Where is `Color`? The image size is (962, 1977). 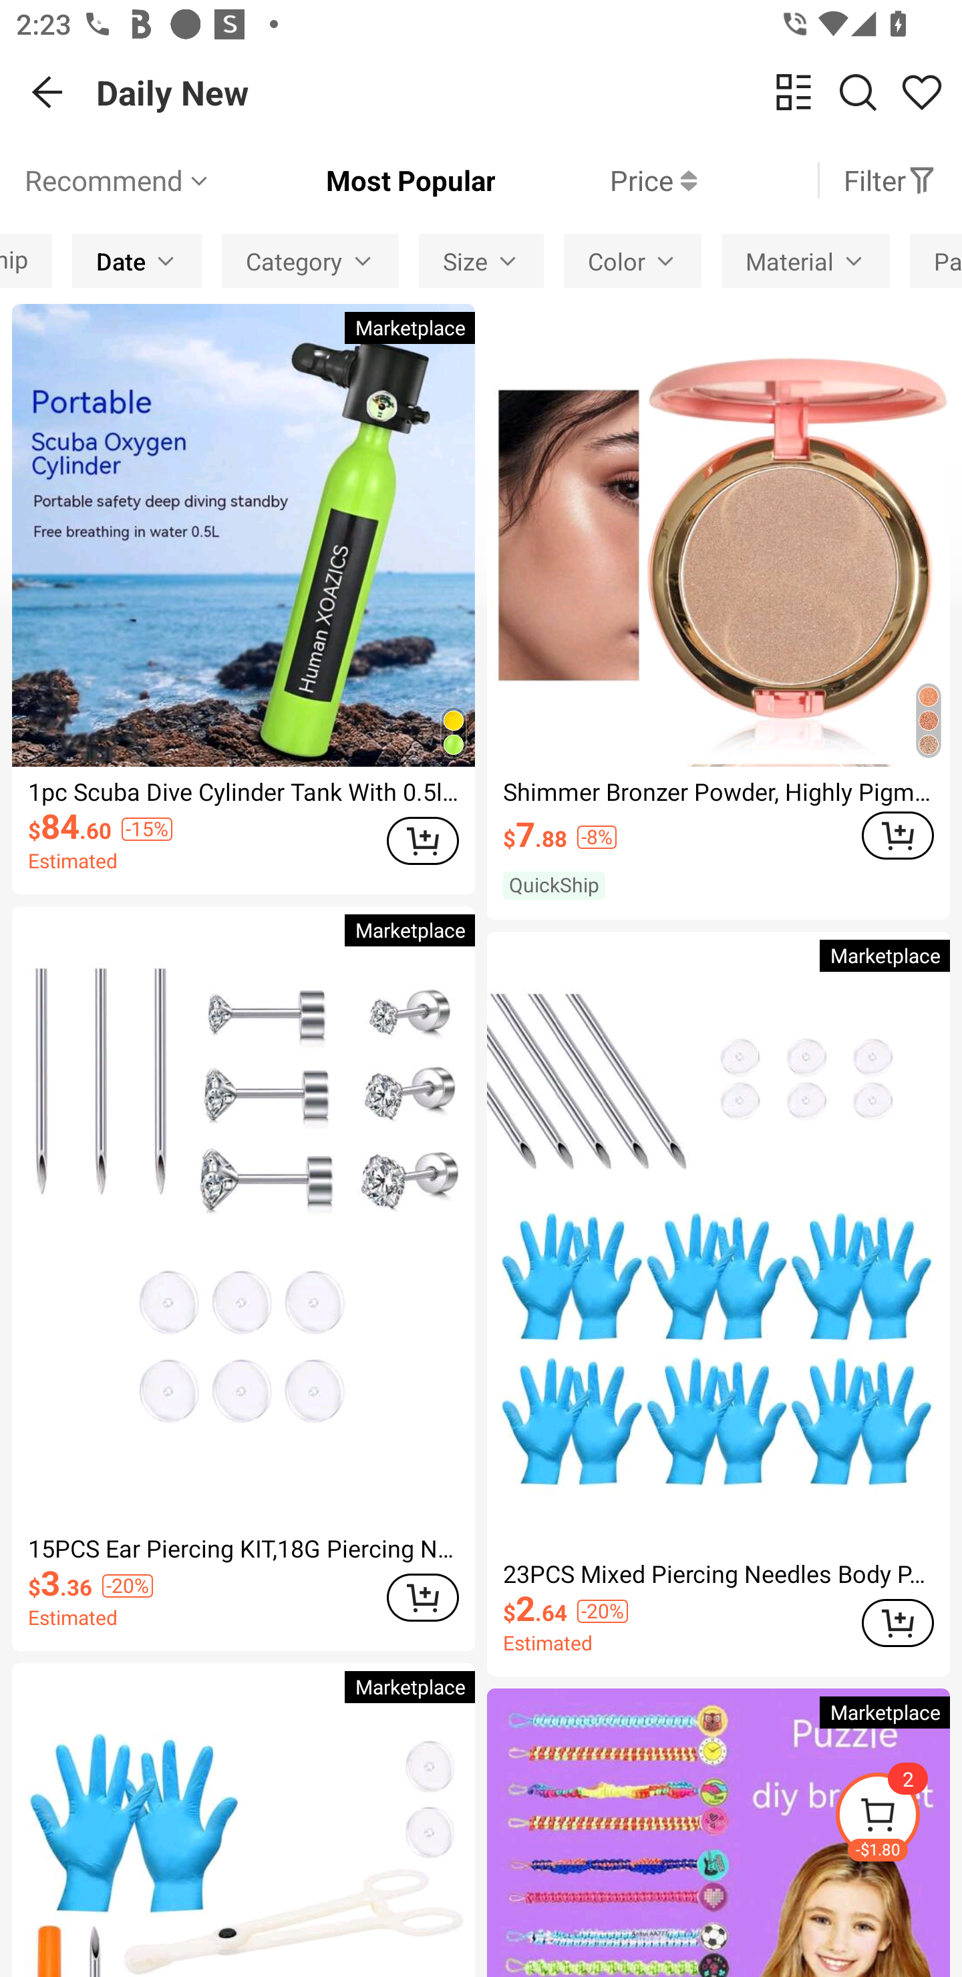
Color is located at coordinates (632, 260).